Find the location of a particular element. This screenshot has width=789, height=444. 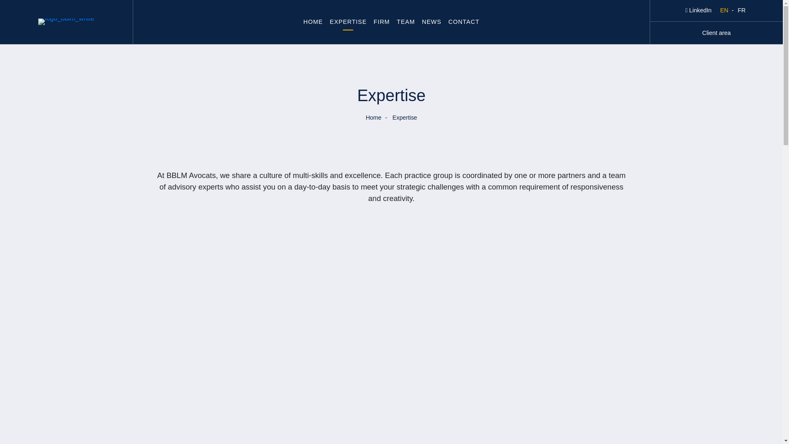

NEWS is located at coordinates (431, 22).